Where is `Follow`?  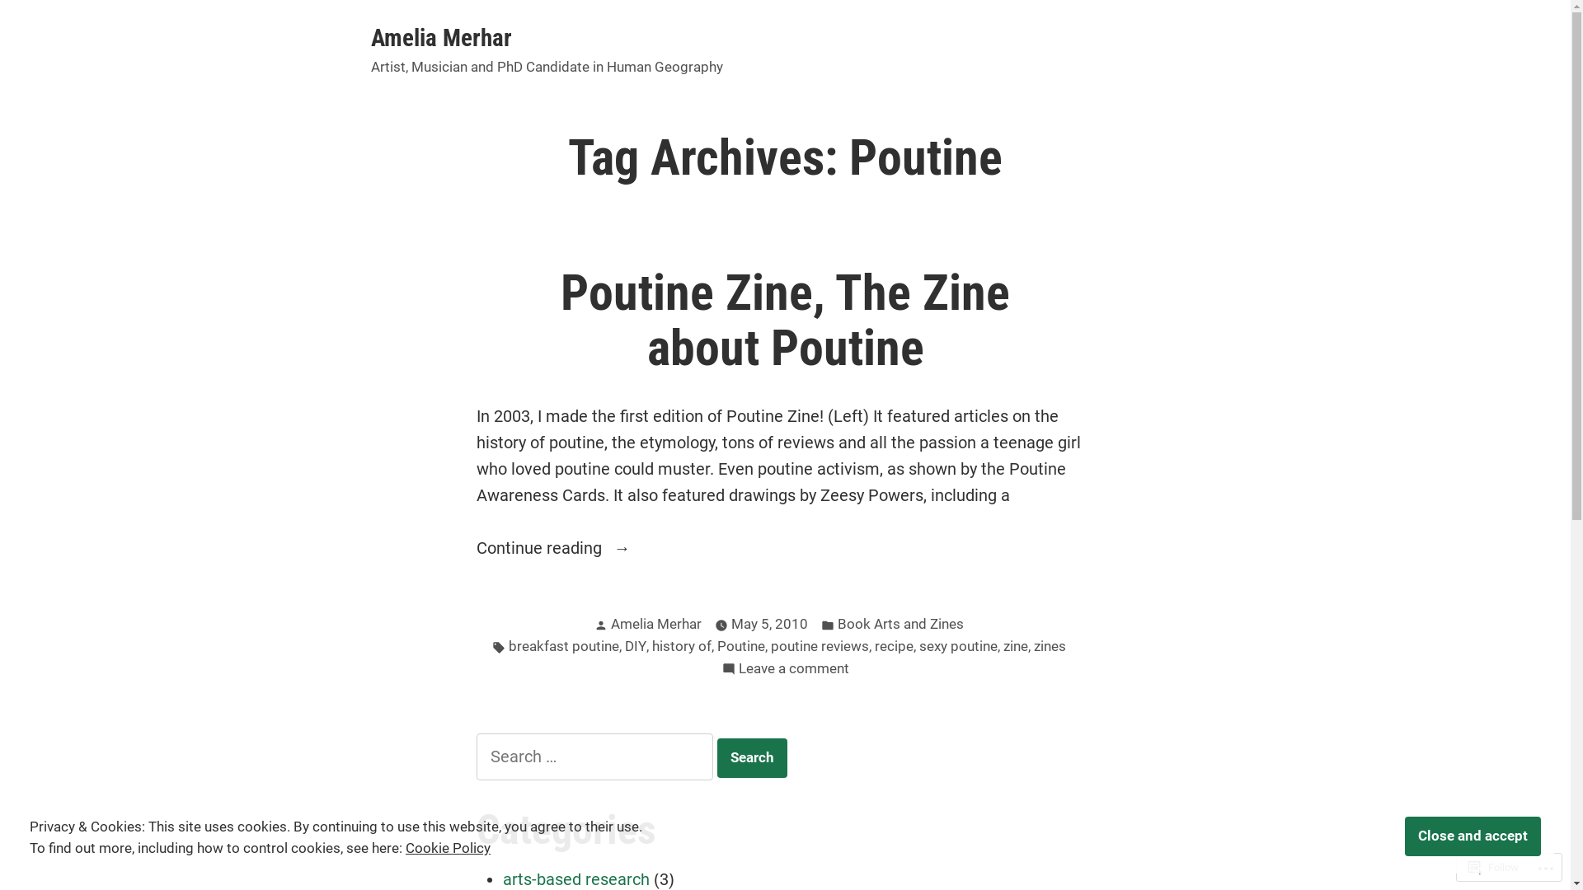
Follow is located at coordinates (1494, 867).